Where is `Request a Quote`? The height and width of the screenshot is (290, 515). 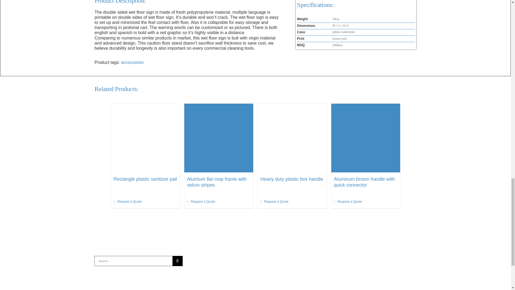
Request a Quote is located at coordinates (127, 201).